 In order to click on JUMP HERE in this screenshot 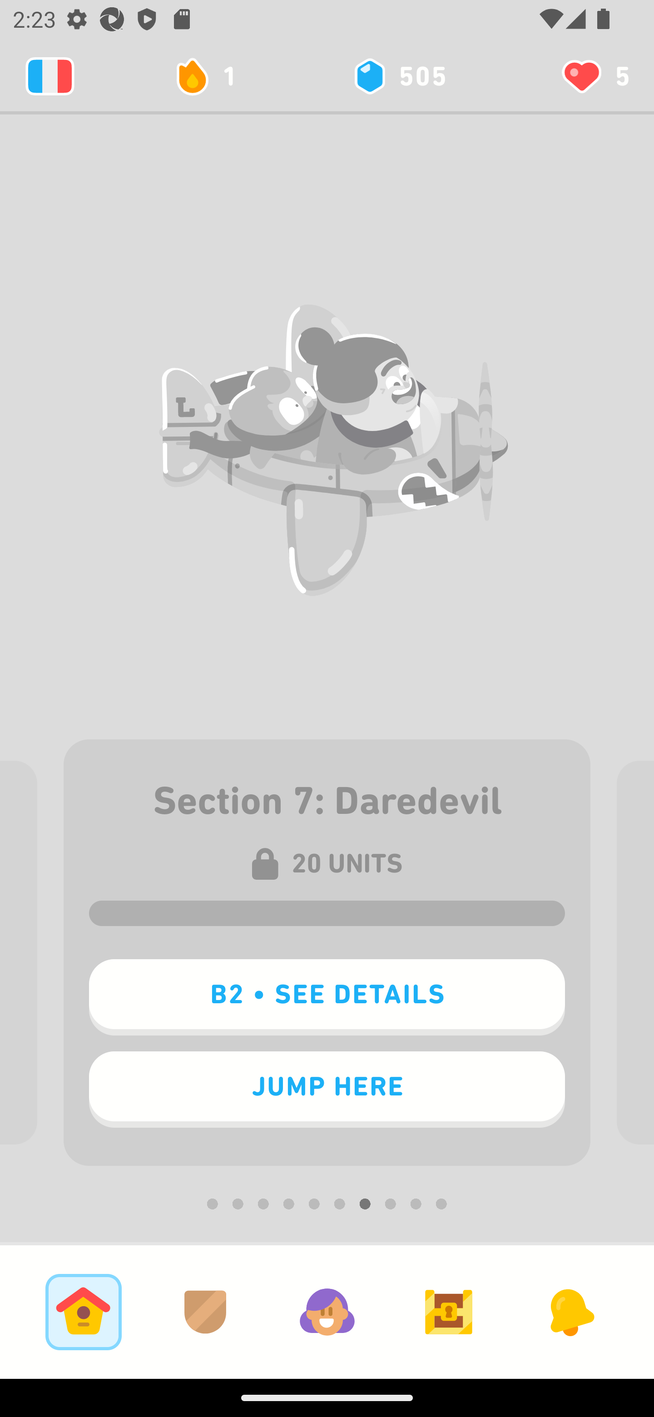, I will do `click(327, 1090)`.